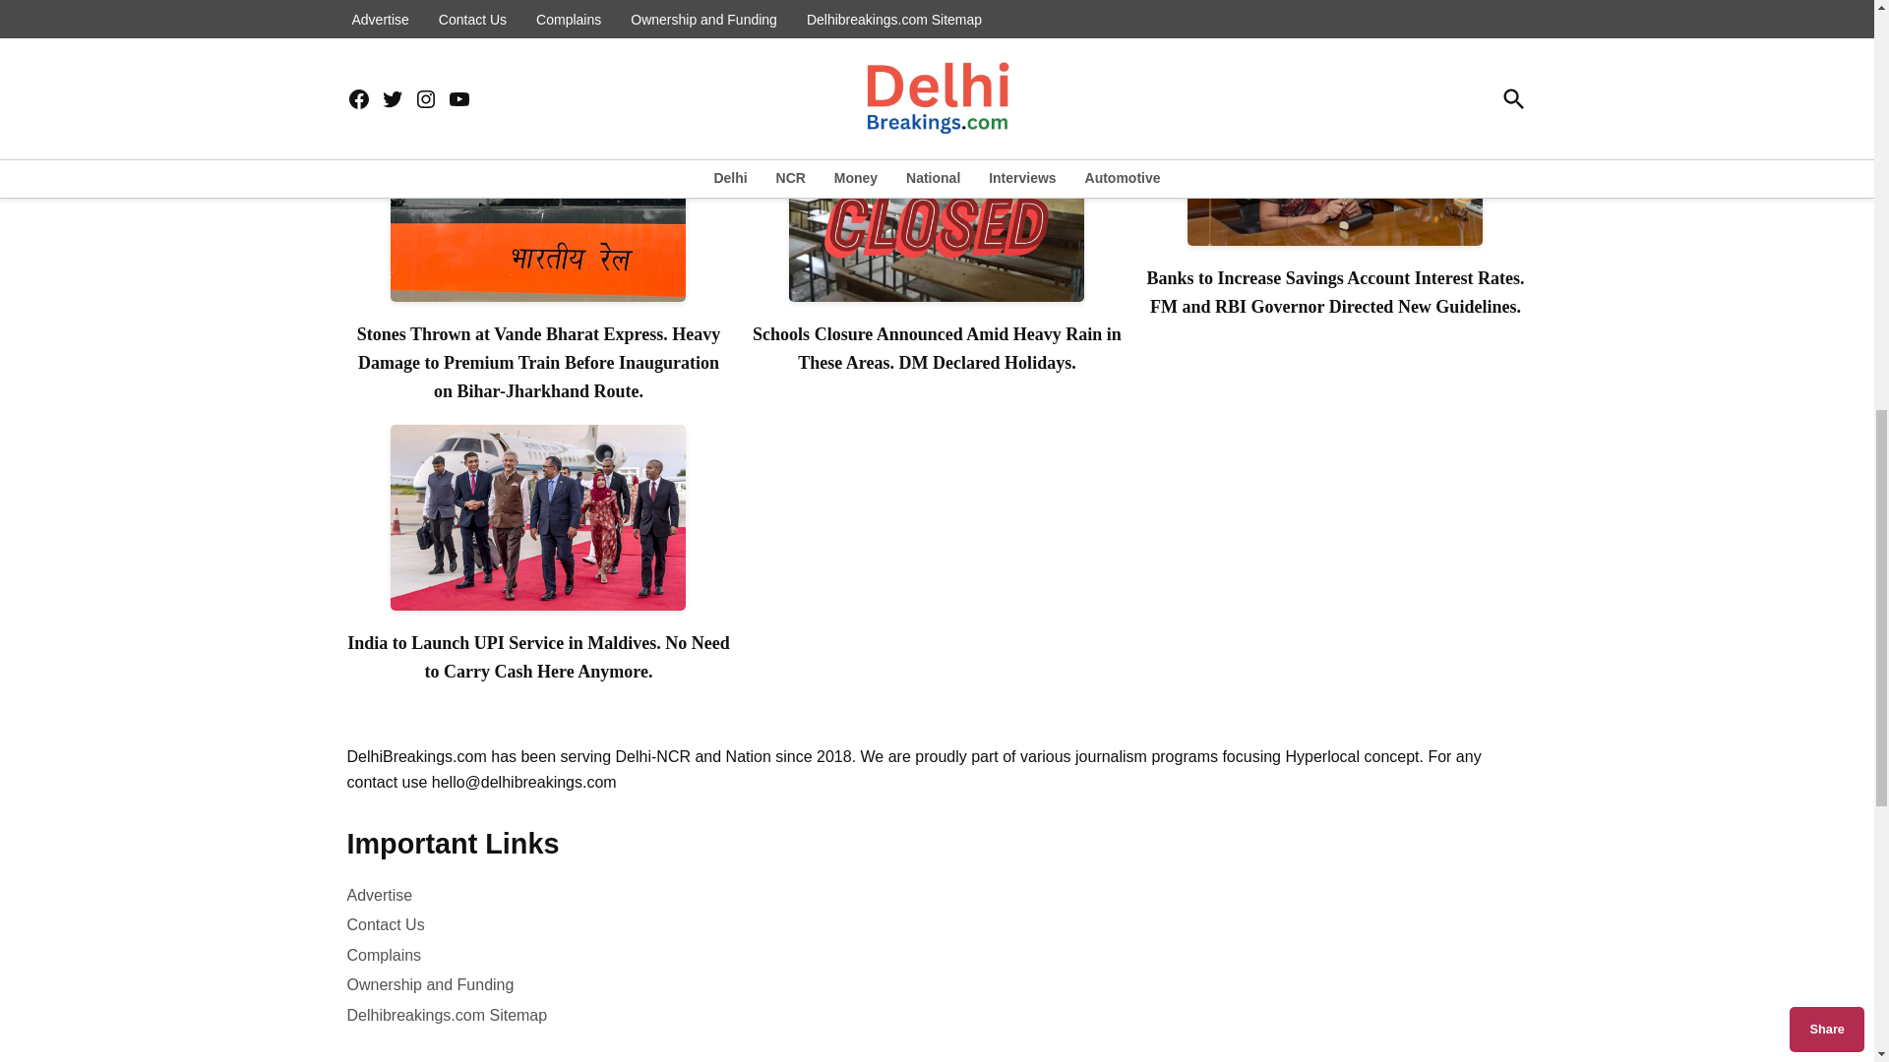  I want to click on Complains, so click(384, 955).